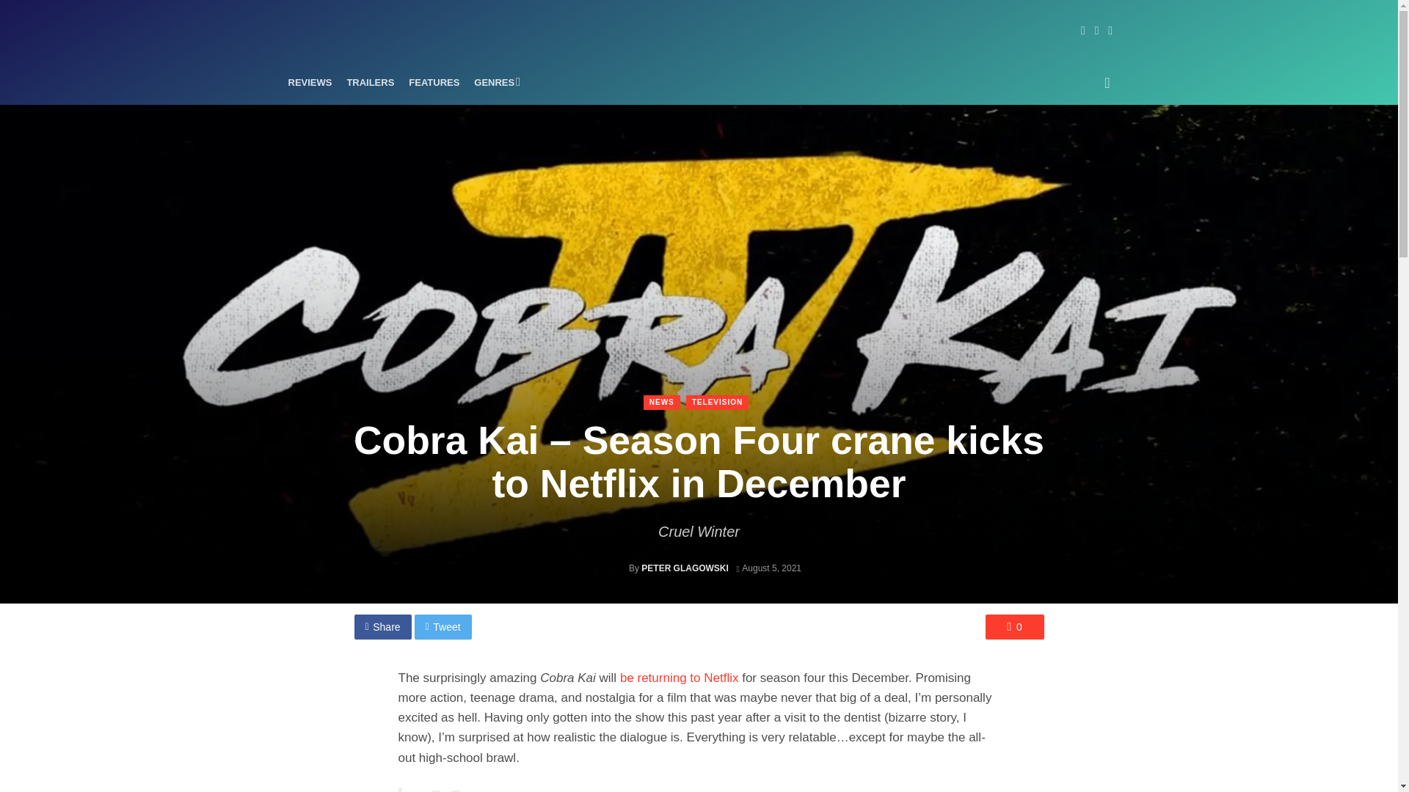  Describe the element at coordinates (679, 678) in the screenshot. I see `be returning to Netflix` at that location.